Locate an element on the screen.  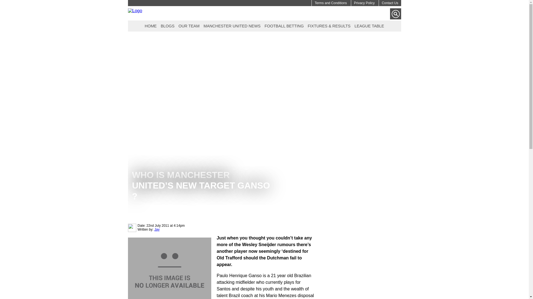
Jay is located at coordinates (157, 229).